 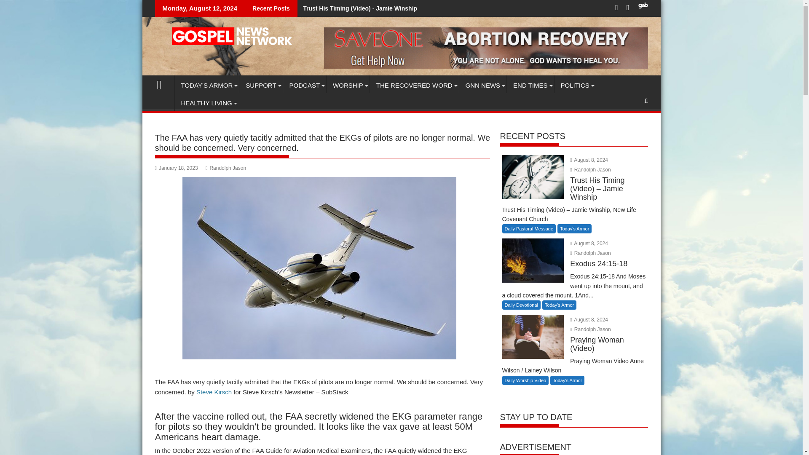 I want to click on SUPPORT, so click(x=261, y=85).